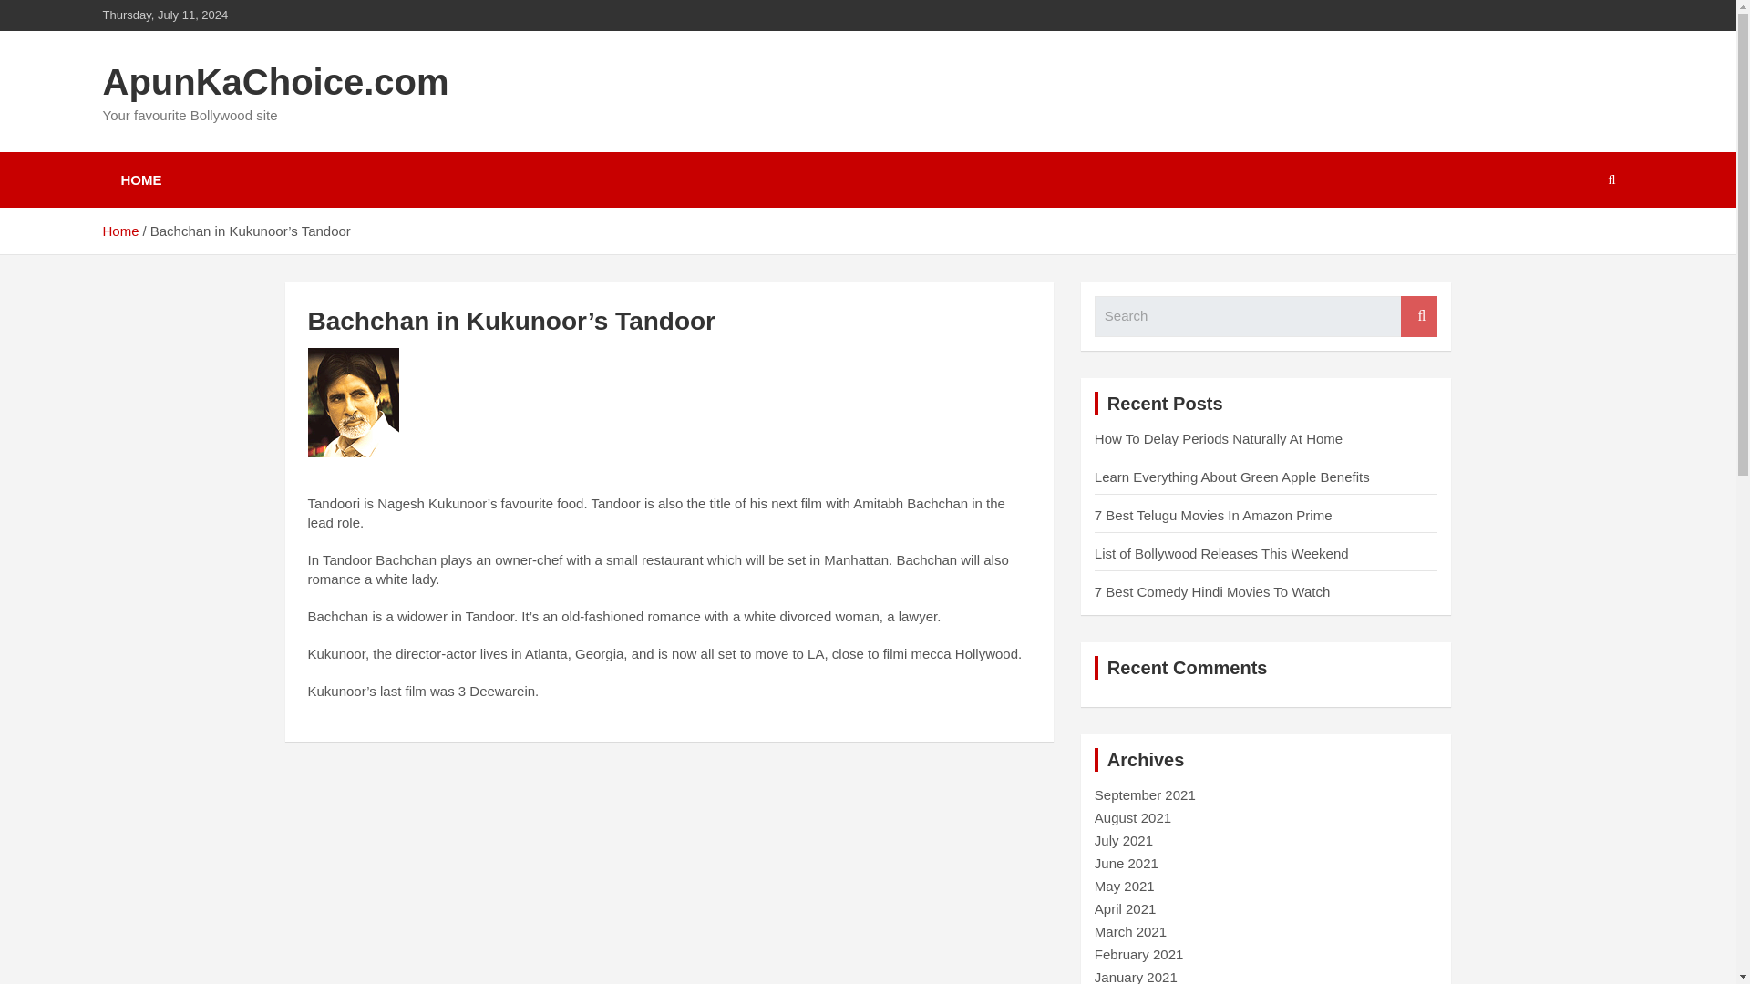 Image resolution: width=1750 pixels, height=984 pixels. What do you see at coordinates (1127, 862) in the screenshot?
I see `June 2021` at bounding box center [1127, 862].